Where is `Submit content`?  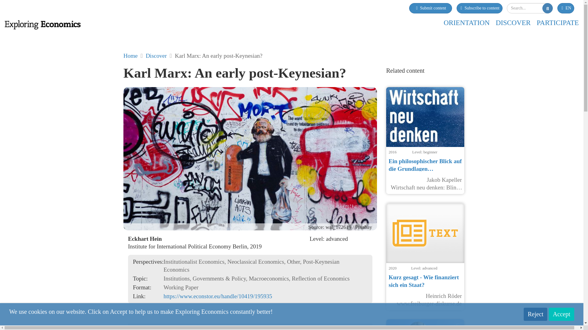
Submit content is located at coordinates (431, 8).